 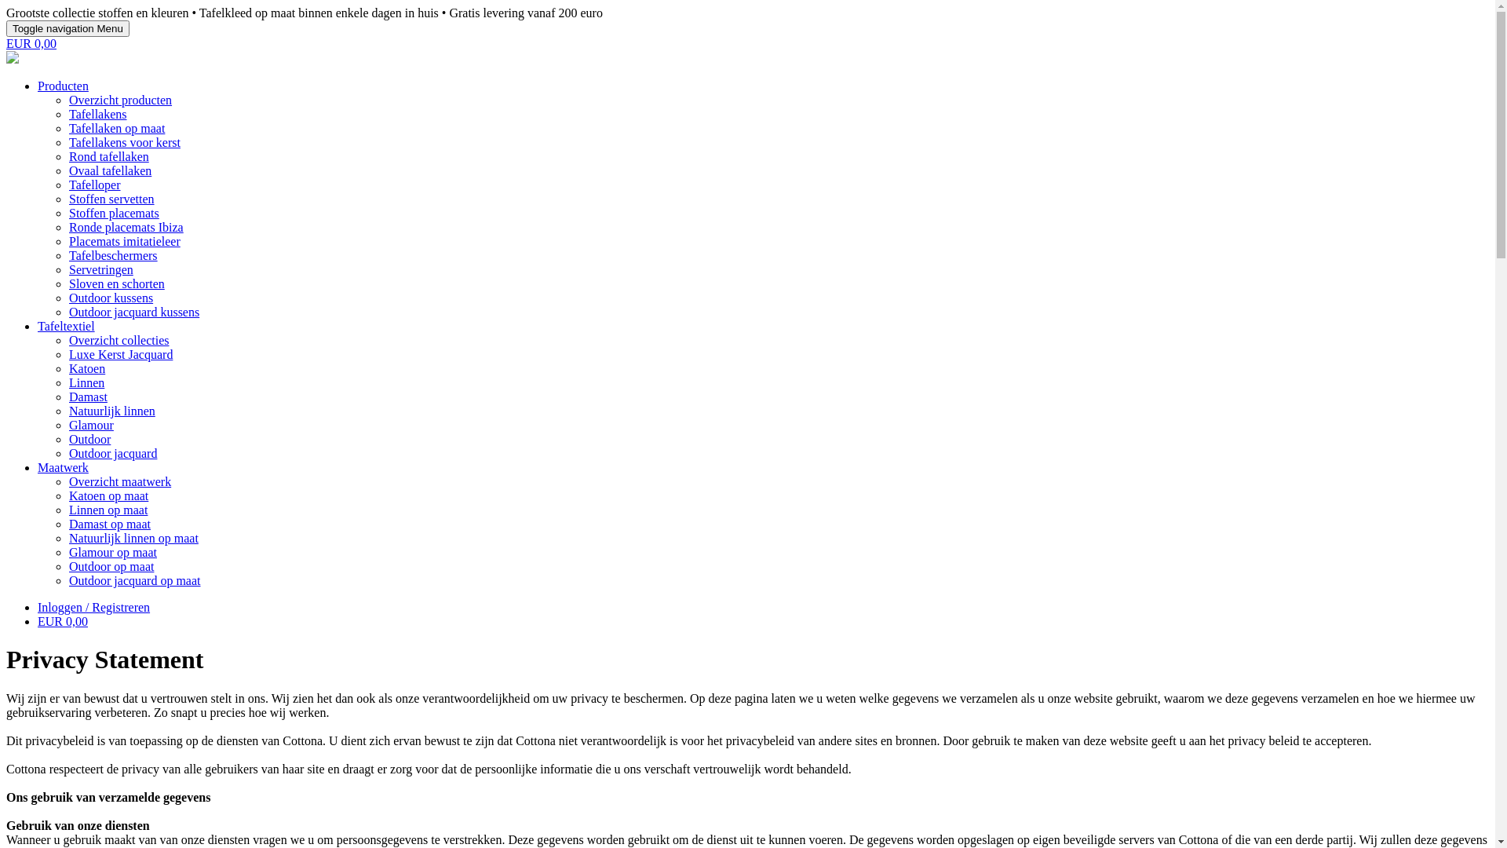 What do you see at coordinates (135, 580) in the screenshot?
I see `Outdoor jacquard op maat` at bounding box center [135, 580].